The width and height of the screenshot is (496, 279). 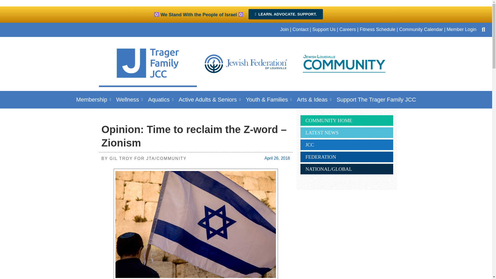 I want to click on Wellness, so click(x=129, y=99).